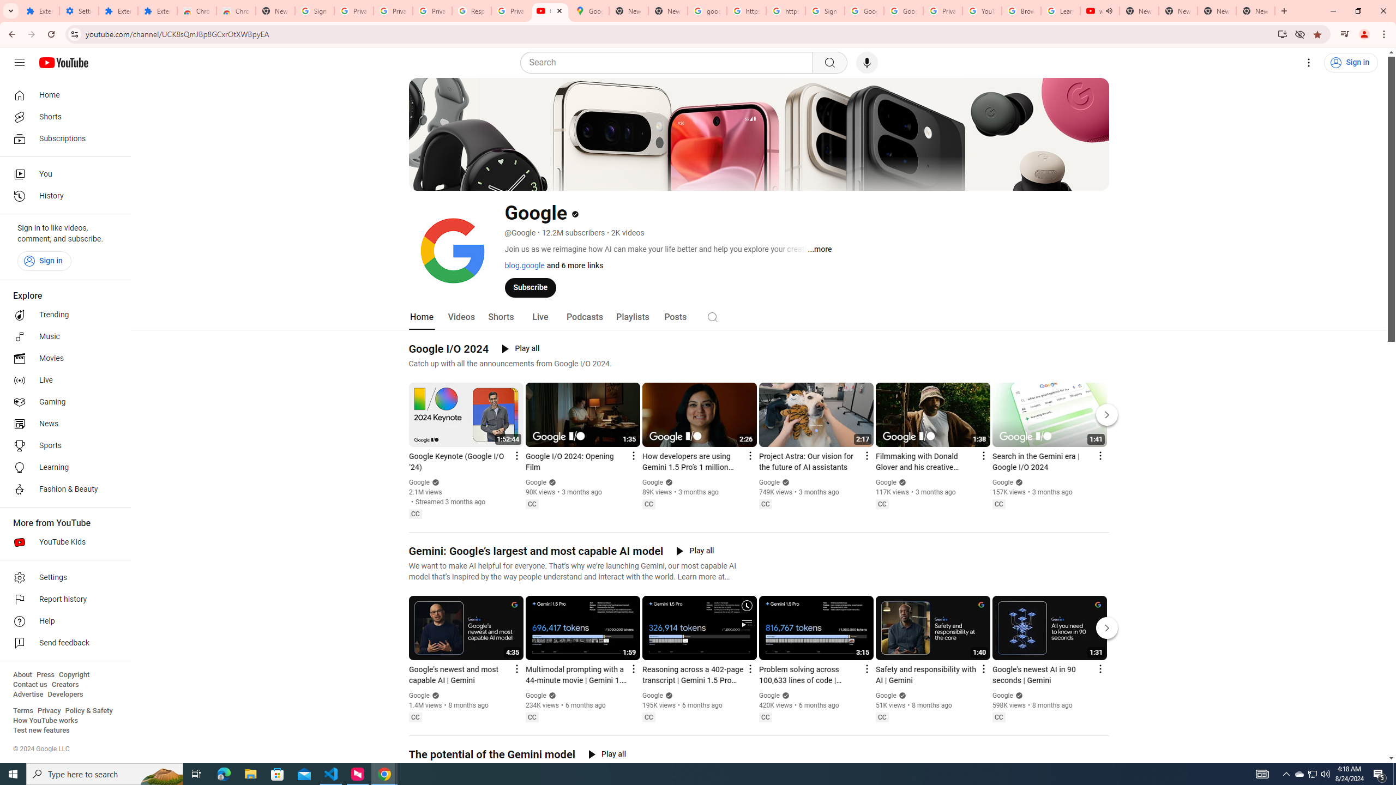 The height and width of the screenshot is (785, 1396). Describe the element at coordinates (785, 11) in the screenshot. I see `https://scholar.google.com/` at that location.